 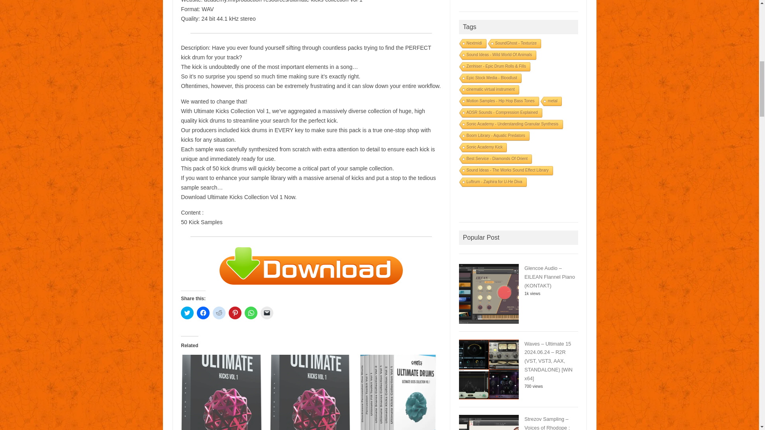 What do you see at coordinates (219, 313) in the screenshot?
I see `Click to share on Reddit` at bounding box center [219, 313].